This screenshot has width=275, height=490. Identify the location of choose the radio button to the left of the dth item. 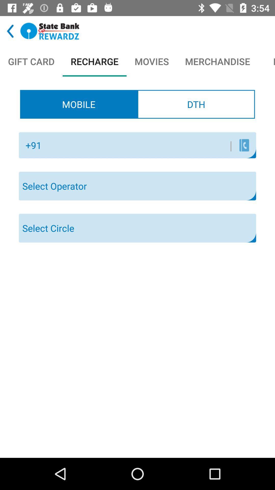
(79, 104).